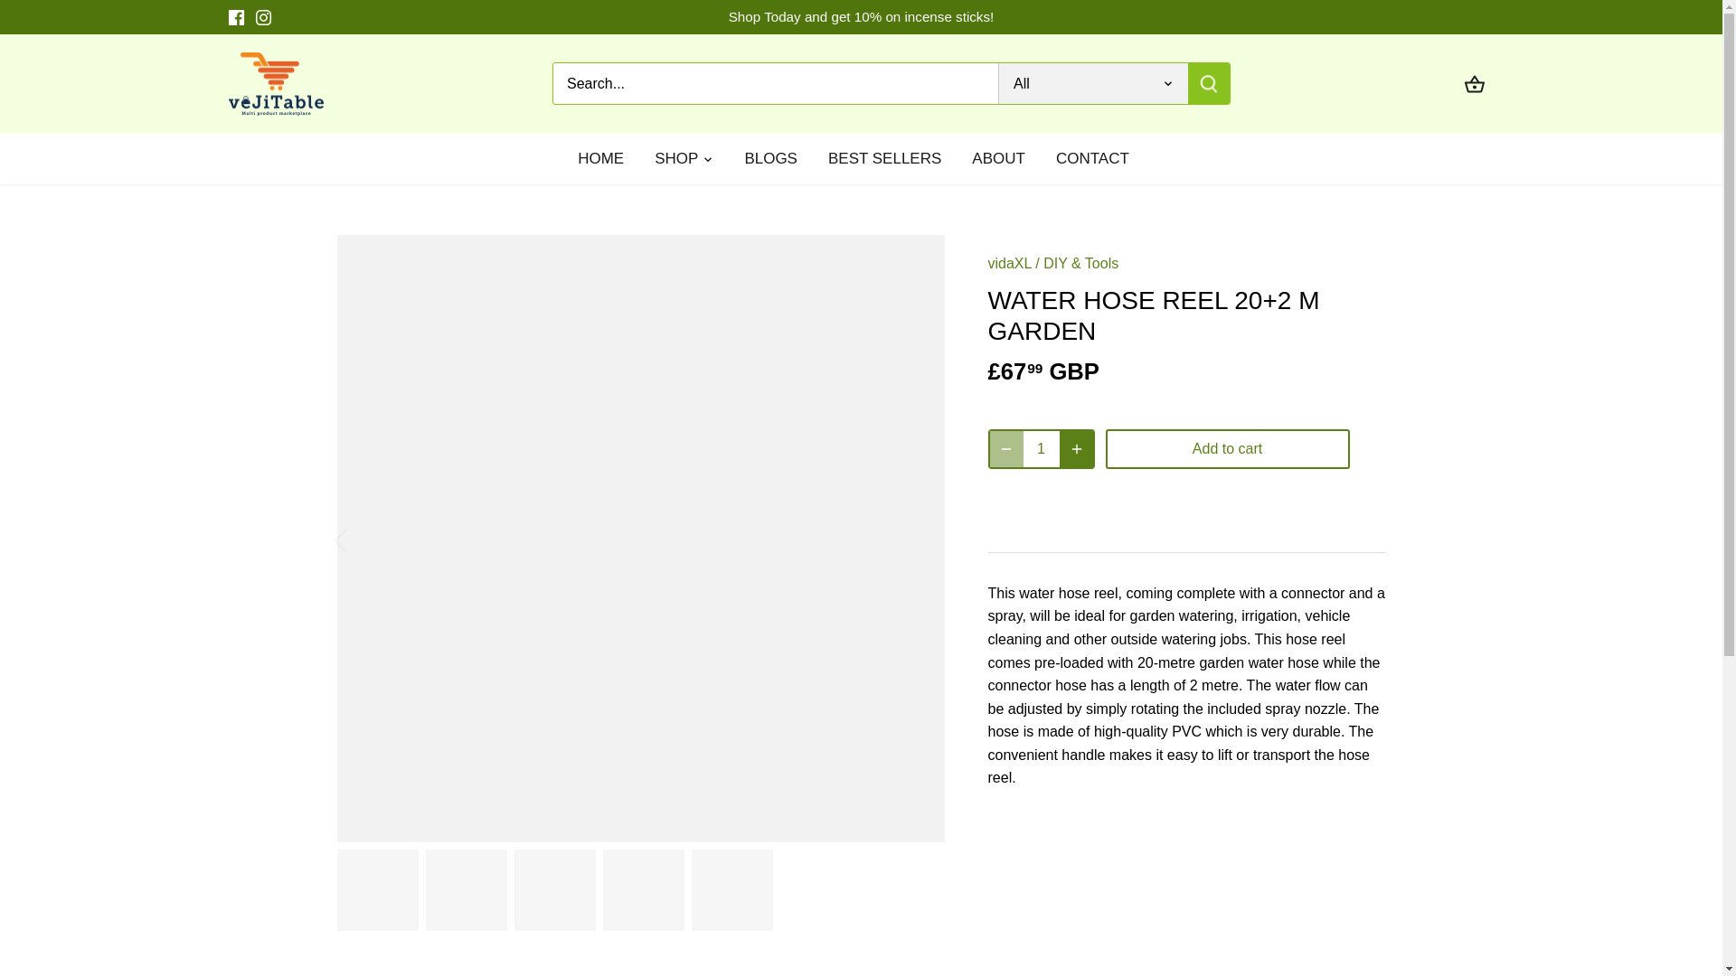 The image size is (1736, 976). I want to click on BEST SELLERS, so click(884, 159).